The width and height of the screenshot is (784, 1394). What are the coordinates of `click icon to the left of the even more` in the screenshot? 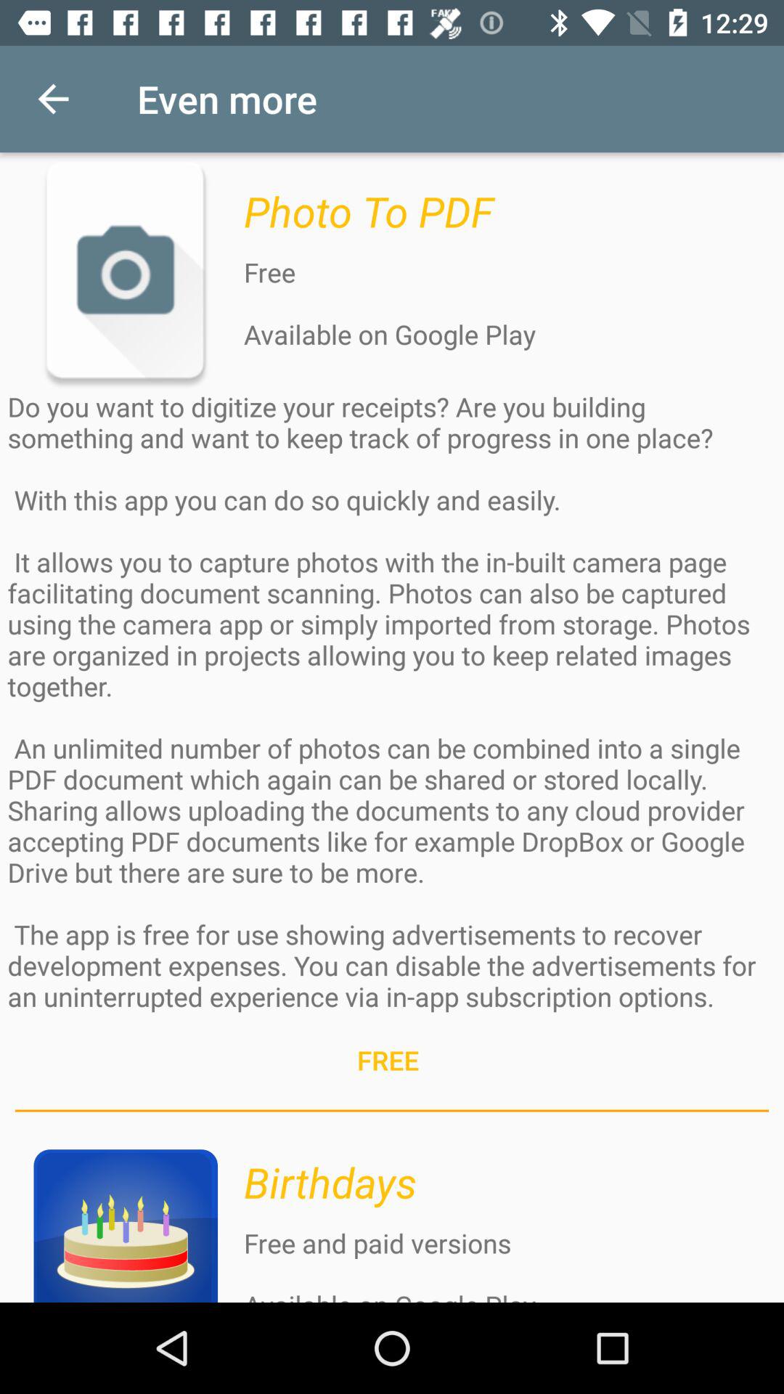 It's located at (53, 99).